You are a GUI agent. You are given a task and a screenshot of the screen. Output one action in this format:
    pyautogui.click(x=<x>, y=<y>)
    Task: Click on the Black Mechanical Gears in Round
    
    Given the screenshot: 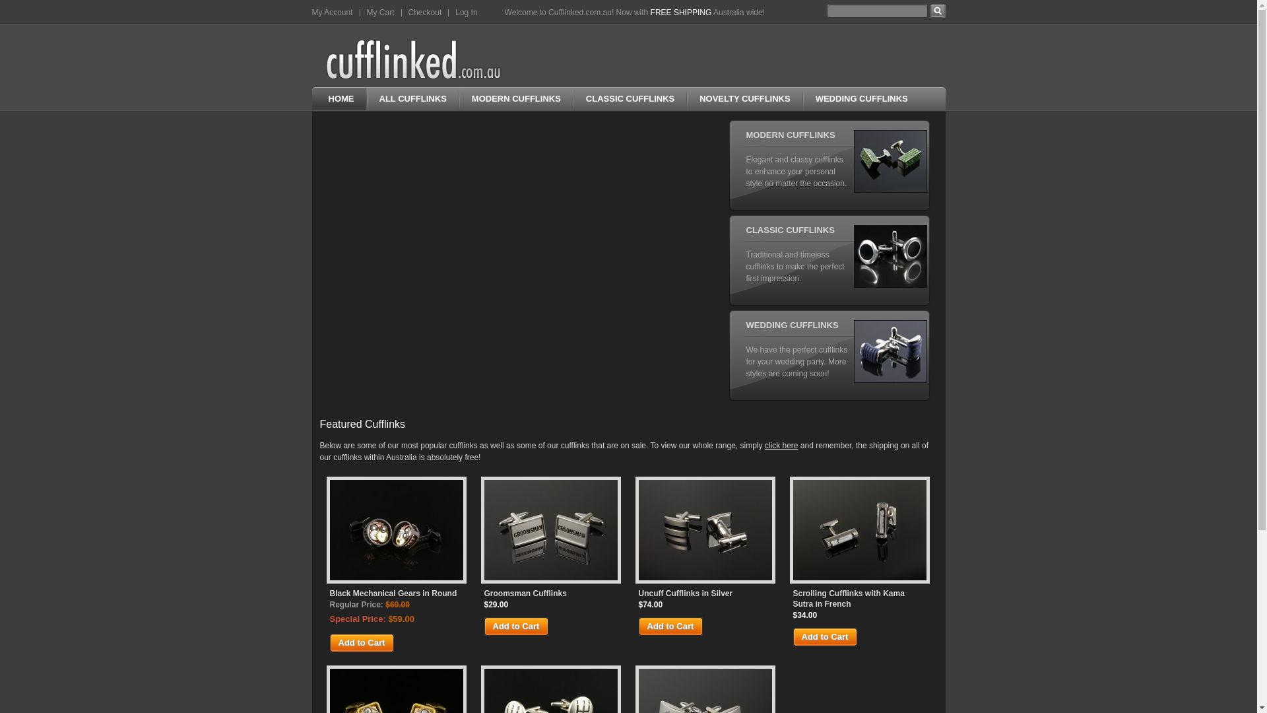 What is the action you would take?
    pyautogui.click(x=396, y=531)
    